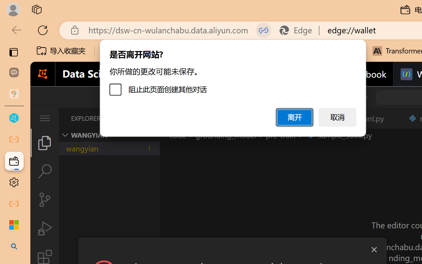 The width and height of the screenshot is (422, 264). Describe the element at coordinates (45, 118) in the screenshot. I see `Class: menubar compact overflow-menu-only` at that location.